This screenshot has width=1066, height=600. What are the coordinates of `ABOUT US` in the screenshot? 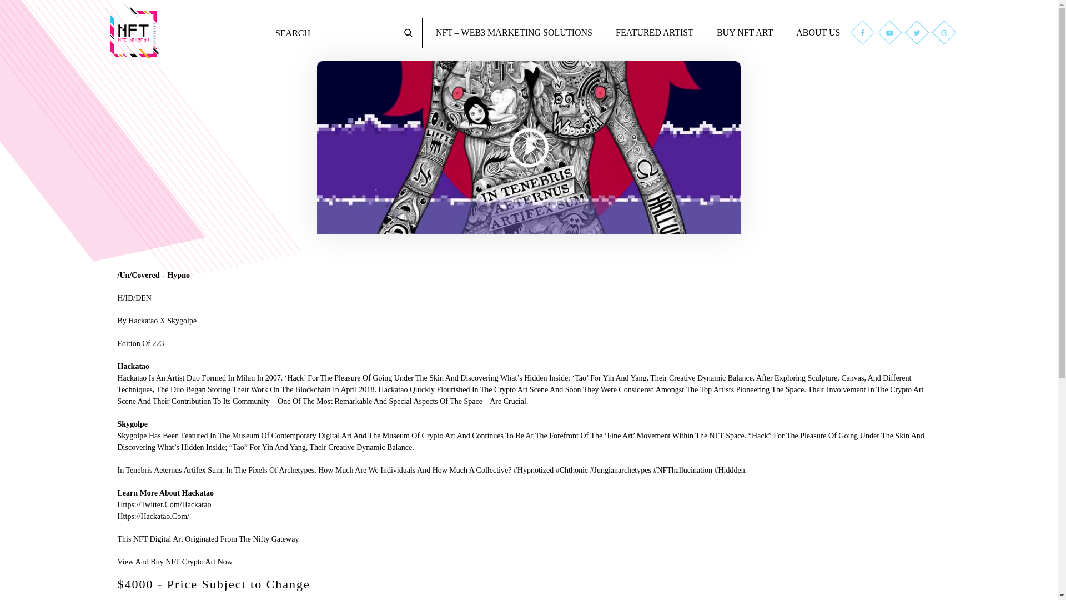 It's located at (818, 32).